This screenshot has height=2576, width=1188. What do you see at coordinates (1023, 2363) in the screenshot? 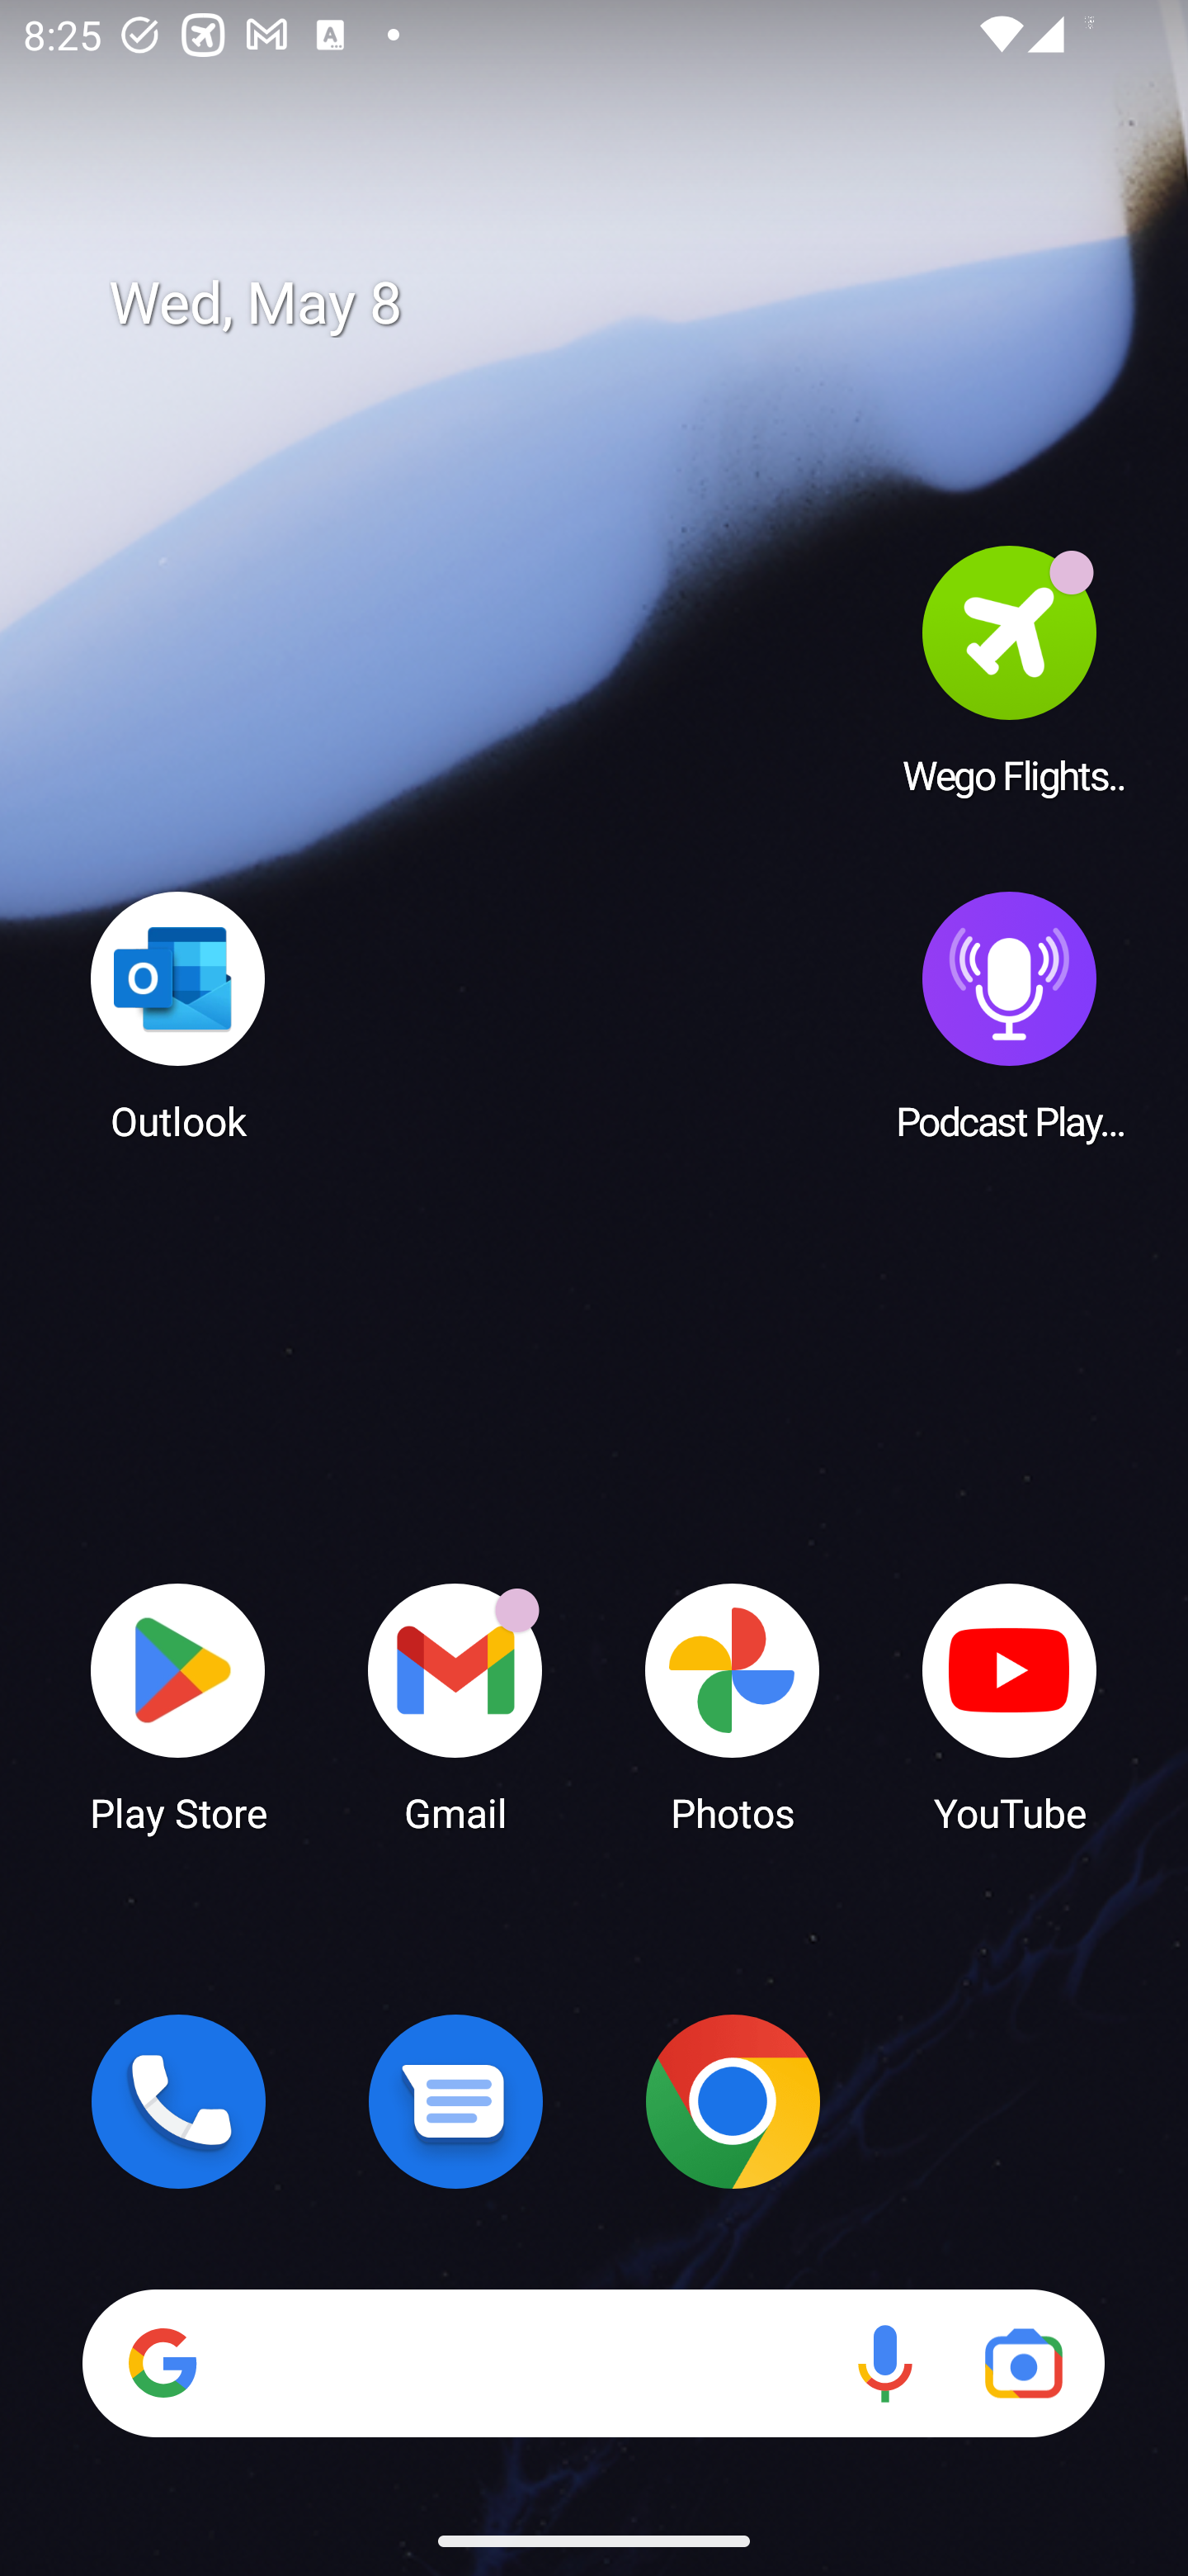
I see `Google Lens` at bounding box center [1023, 2363].